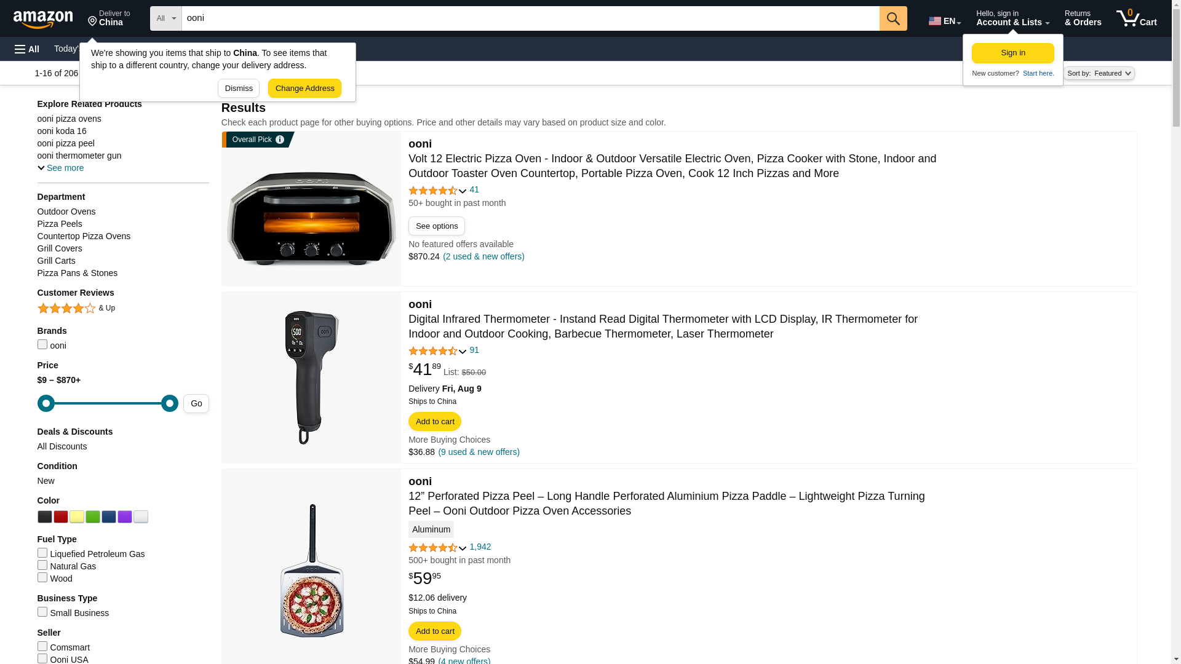 This screenshot has height=664, width=1181. I want to click on Customer Service, so click(81, 48).